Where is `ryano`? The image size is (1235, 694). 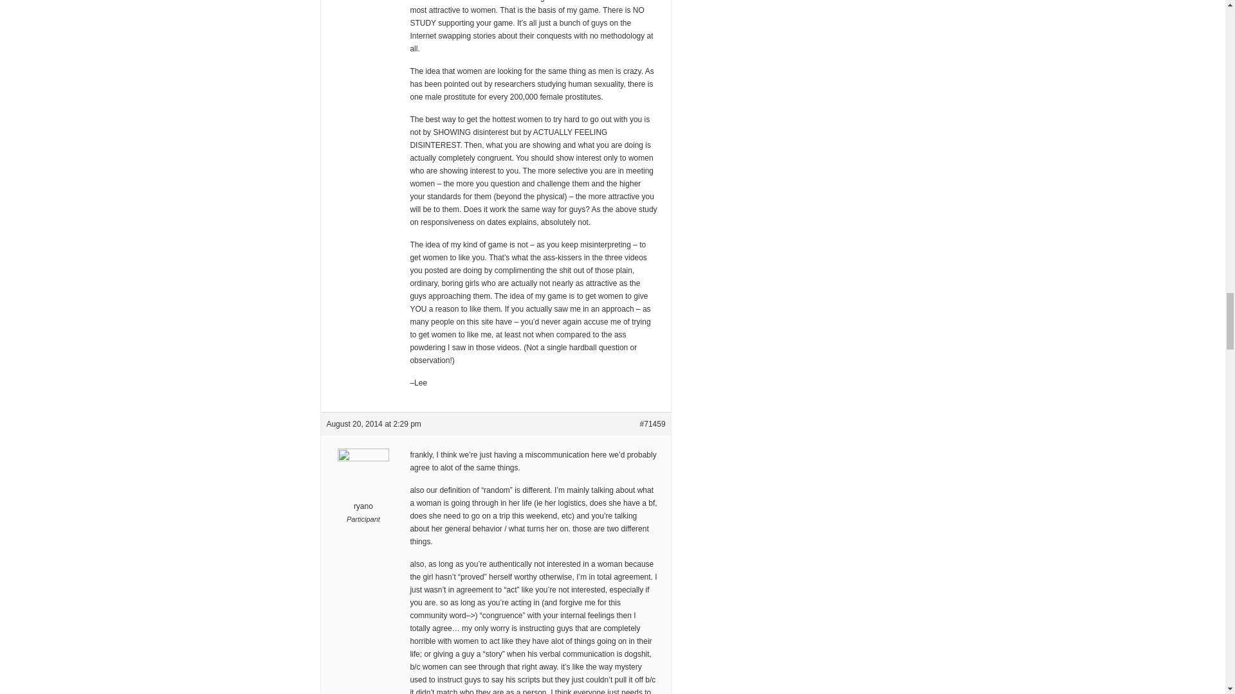
ryano is located at coordinates (363, 488).